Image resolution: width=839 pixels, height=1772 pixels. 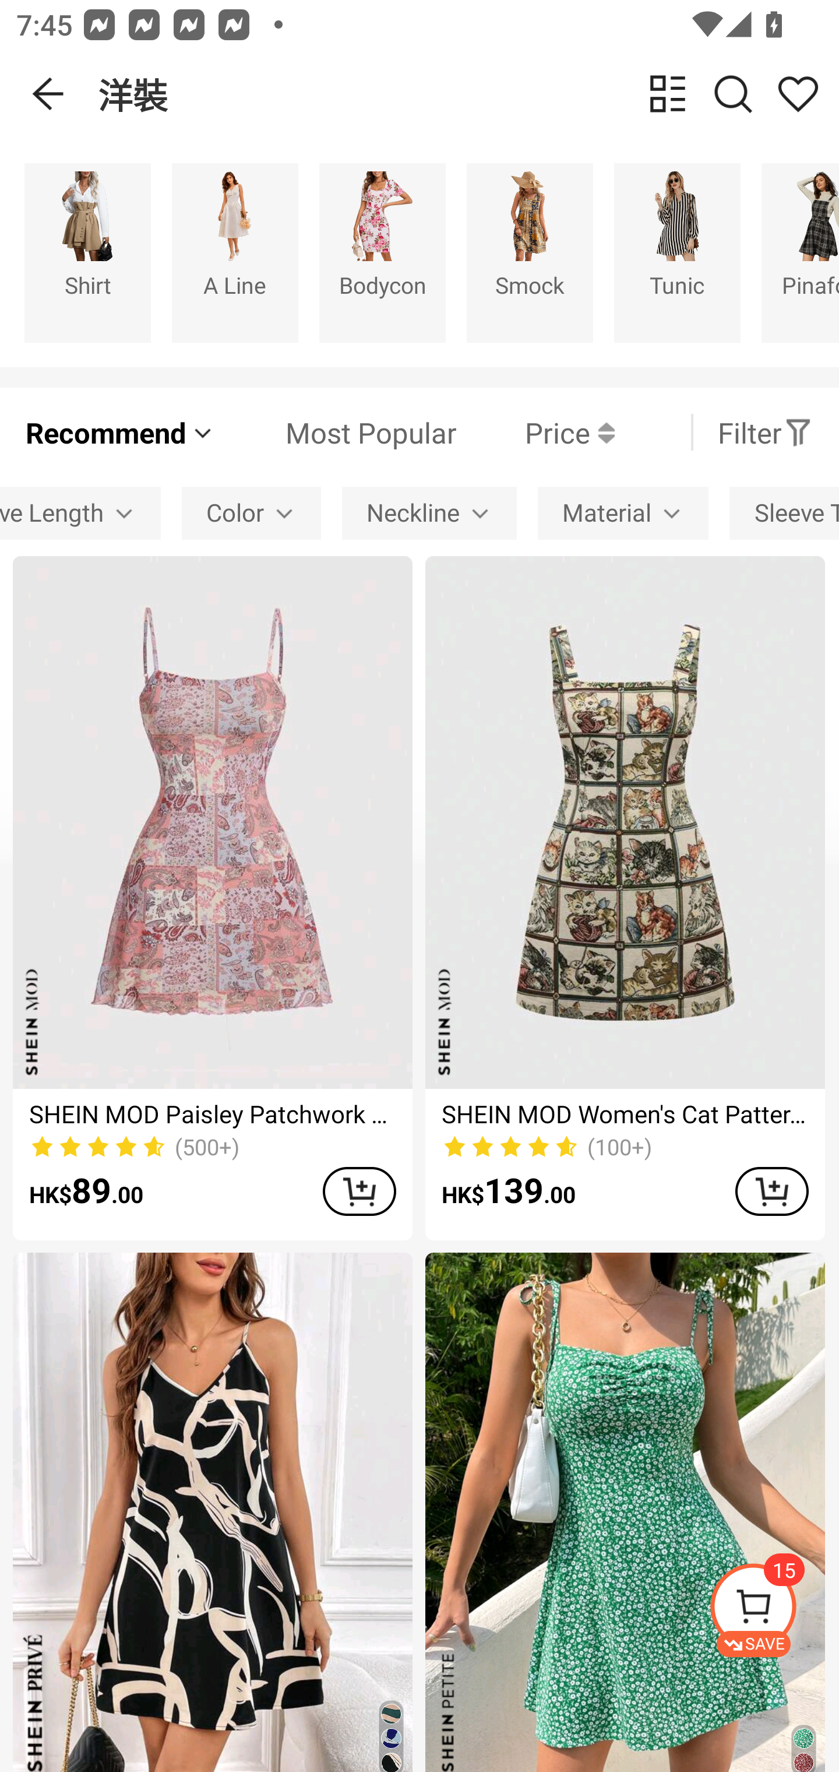 What do you see at coordinates (801, 252) in the screenshot?
I see `Pinafore` at bounding box center [801, 252].